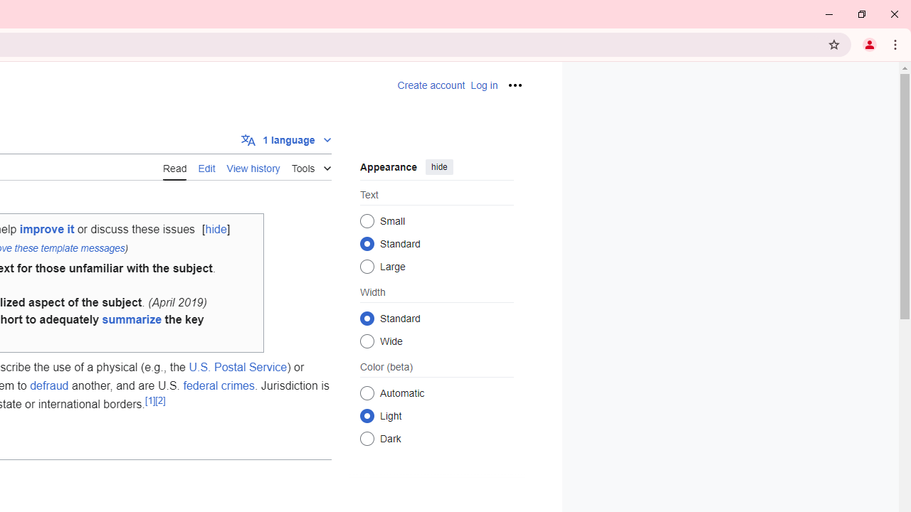 The image size is (911, 512). Describe the element at coordinates (367, 266) in the screenshot. I see `Large` at that location.